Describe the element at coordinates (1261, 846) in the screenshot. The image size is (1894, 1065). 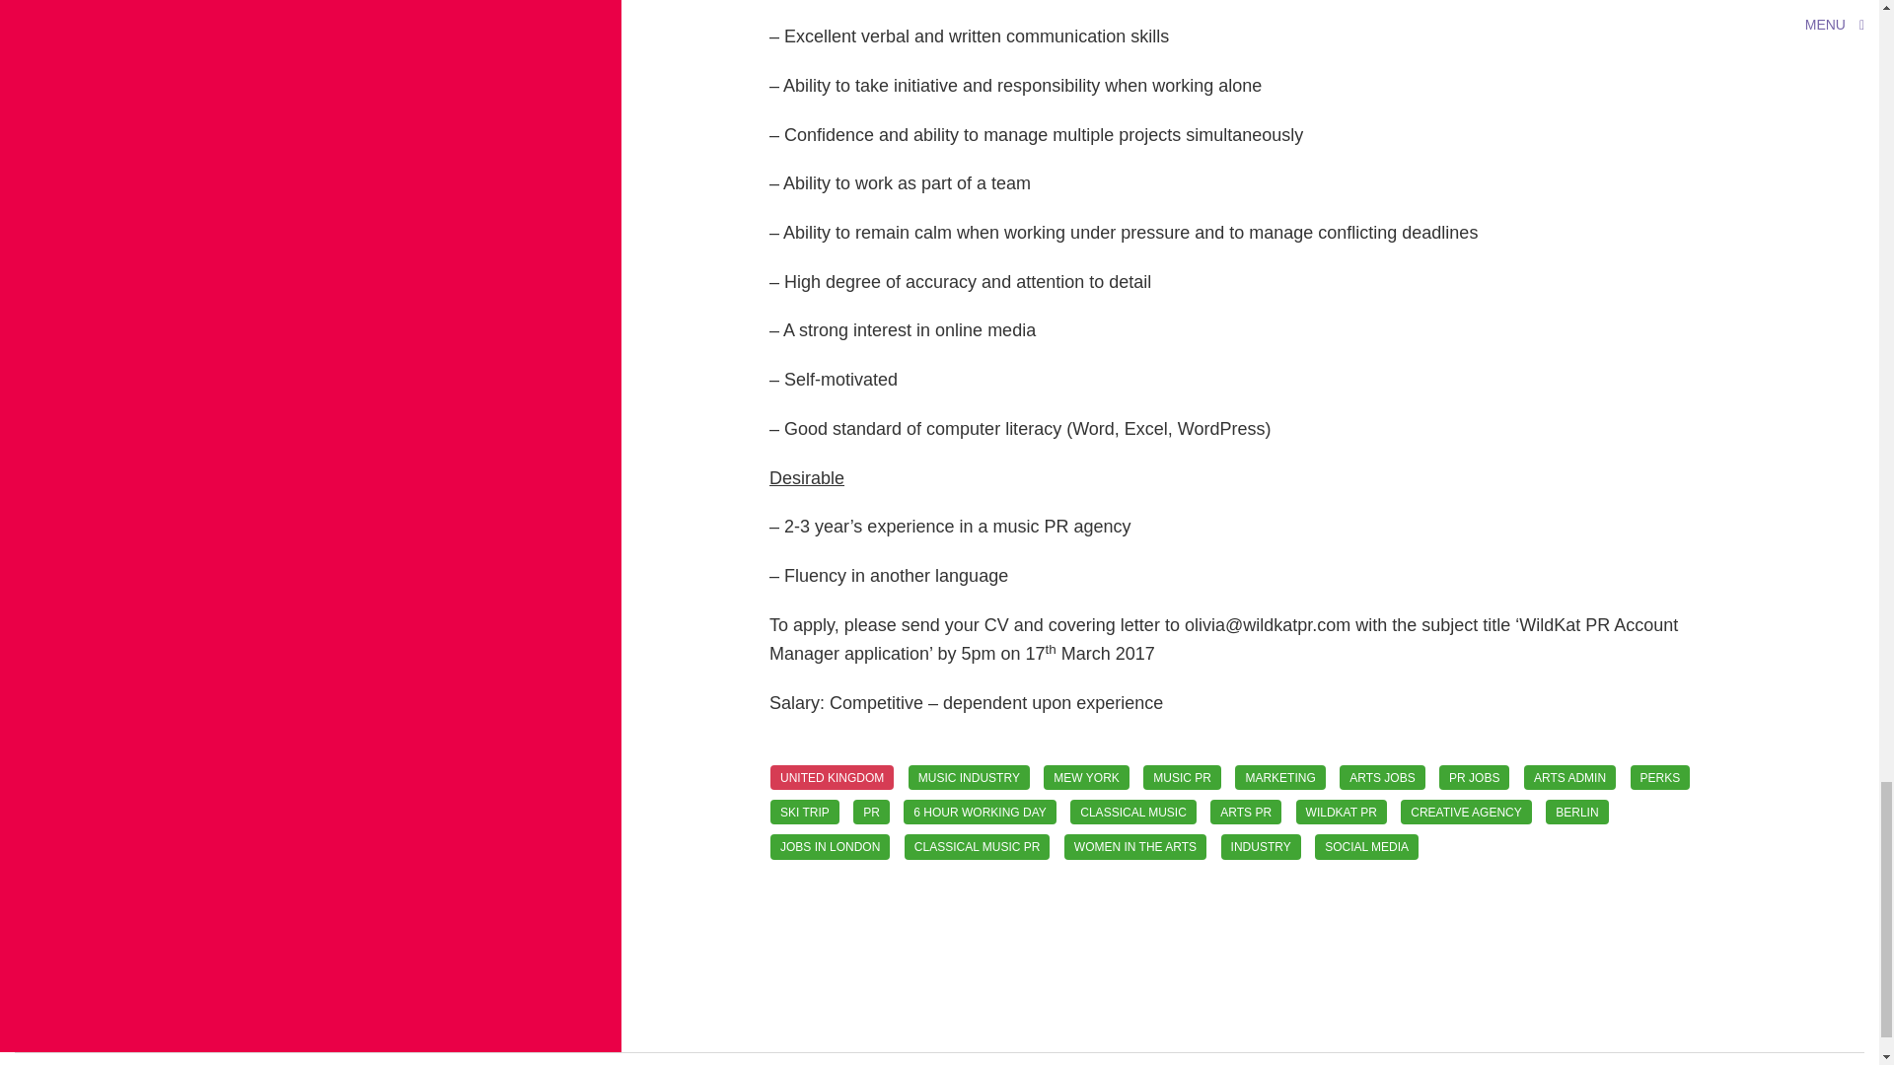
I see `INDUSTRY` at that location.